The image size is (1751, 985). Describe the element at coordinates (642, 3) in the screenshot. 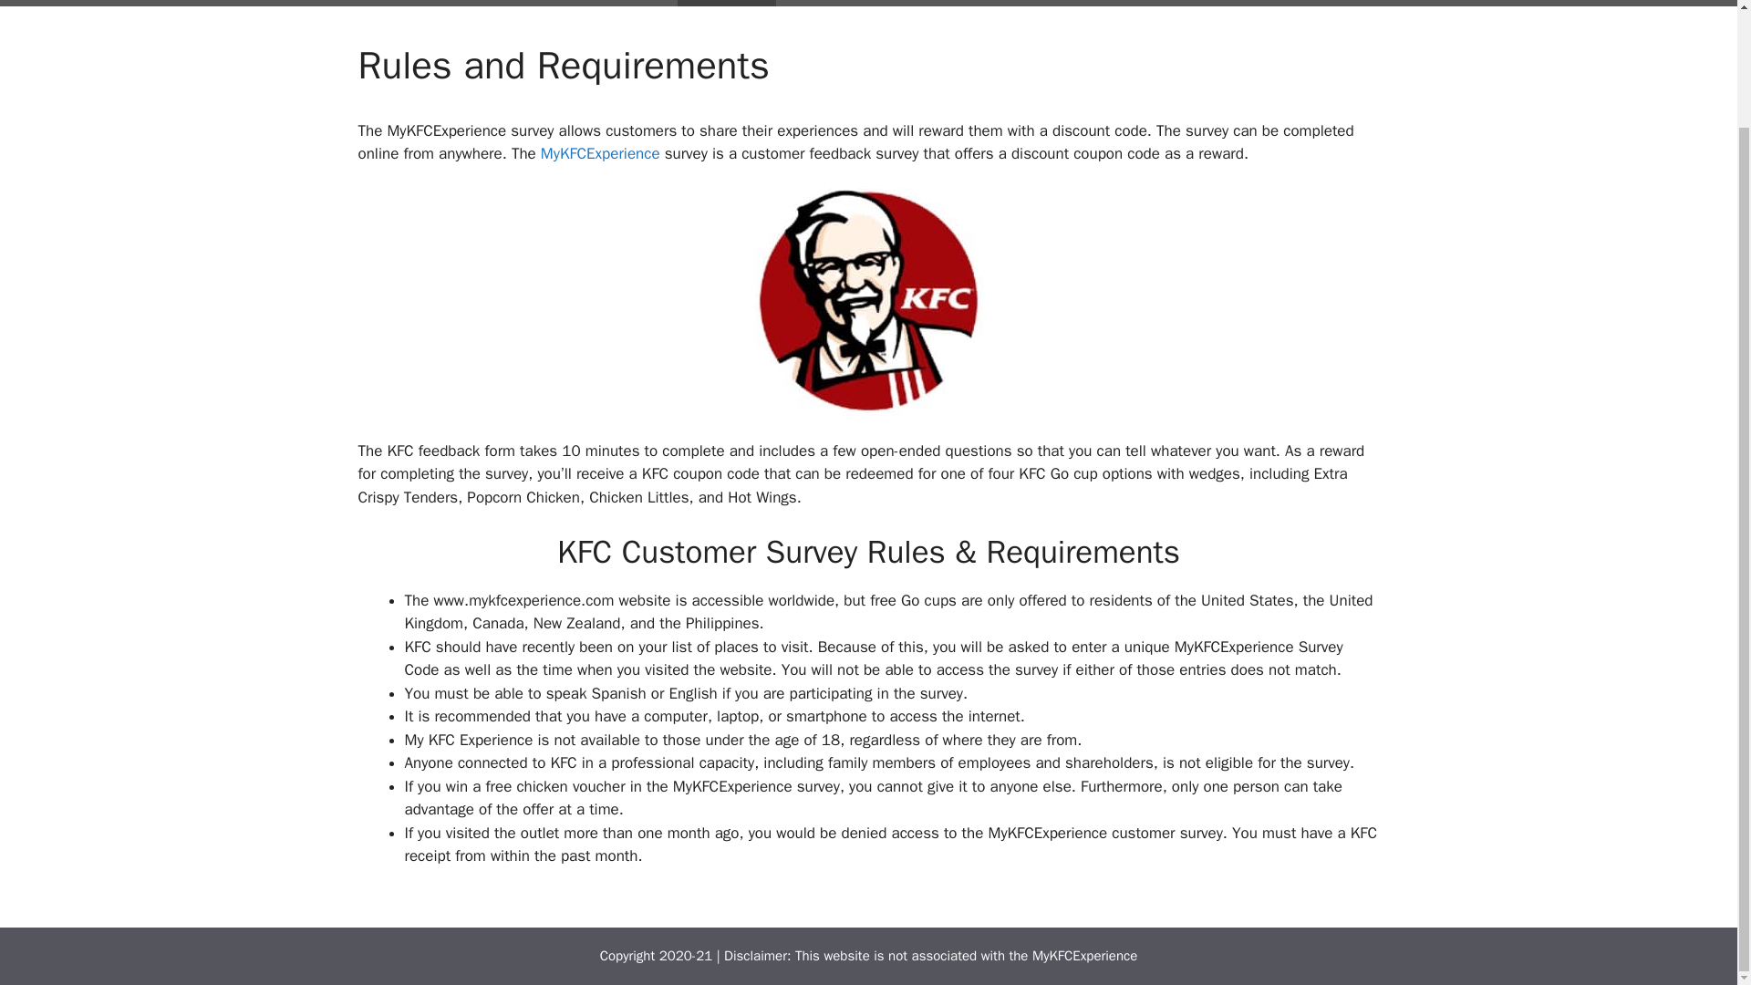

I see `Home` at that location.